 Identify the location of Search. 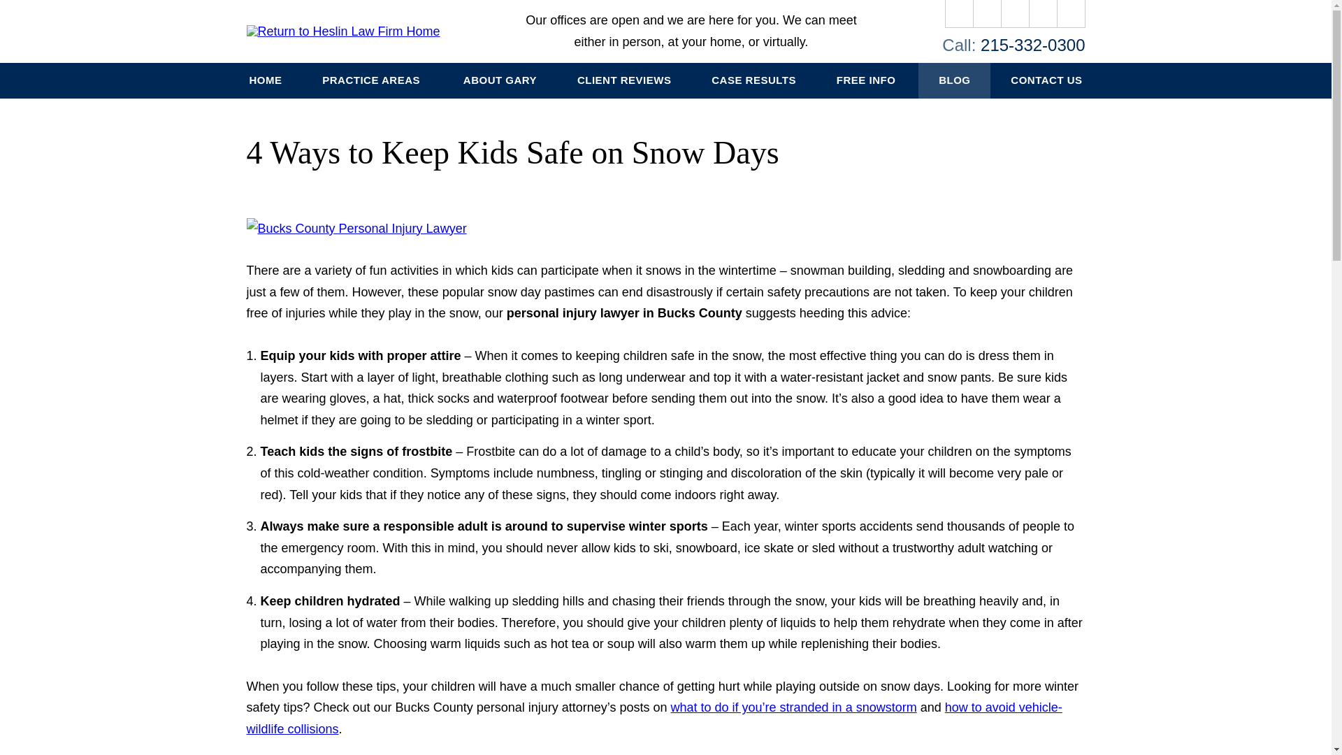
(1071, 14).